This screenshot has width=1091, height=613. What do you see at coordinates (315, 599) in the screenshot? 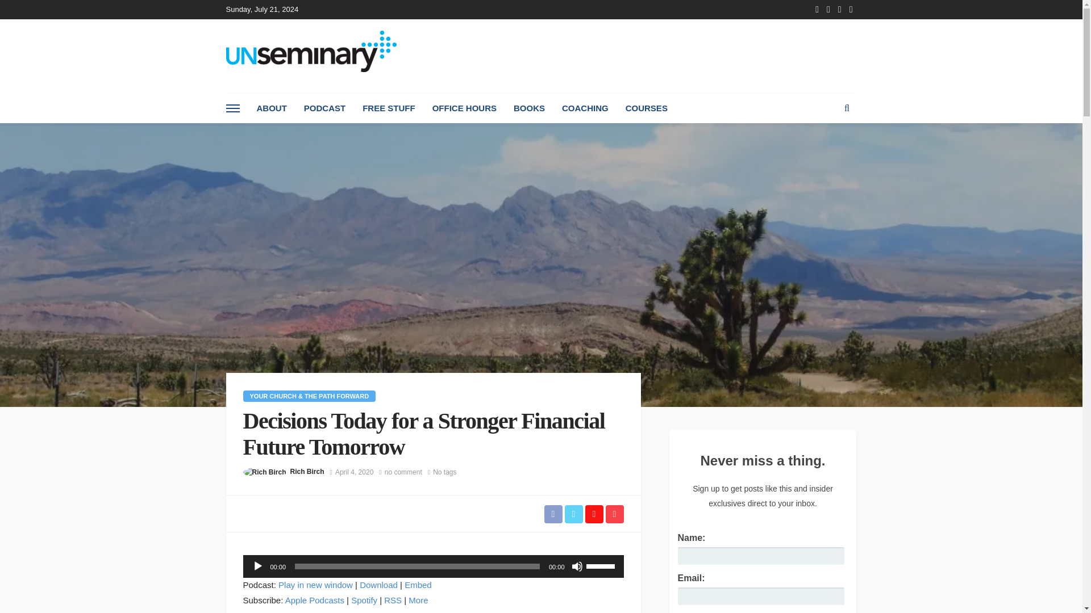
I see `Subscribe on Apple Podcasts` at bounding box center [315, 599].